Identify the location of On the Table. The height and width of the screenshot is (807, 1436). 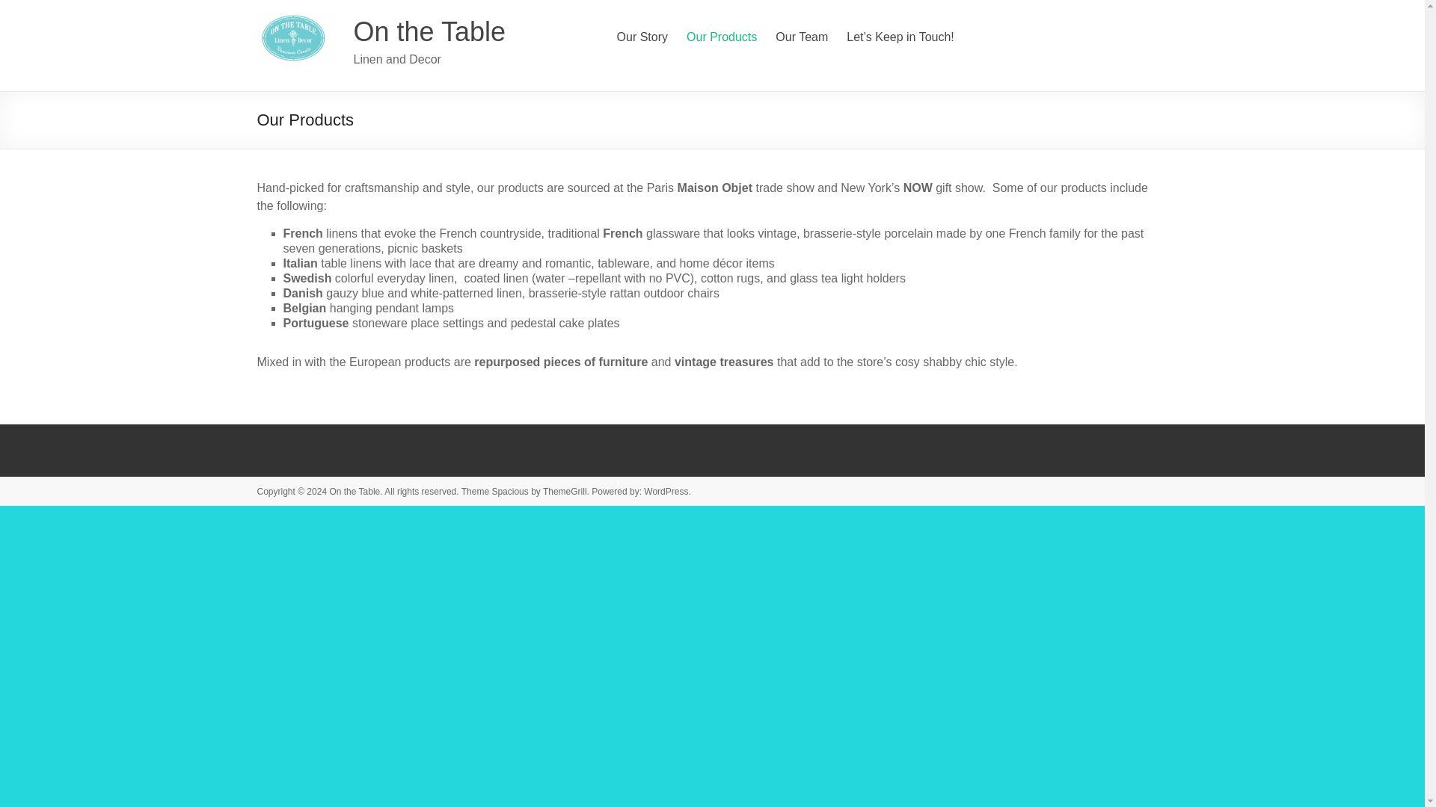
(355, 492).